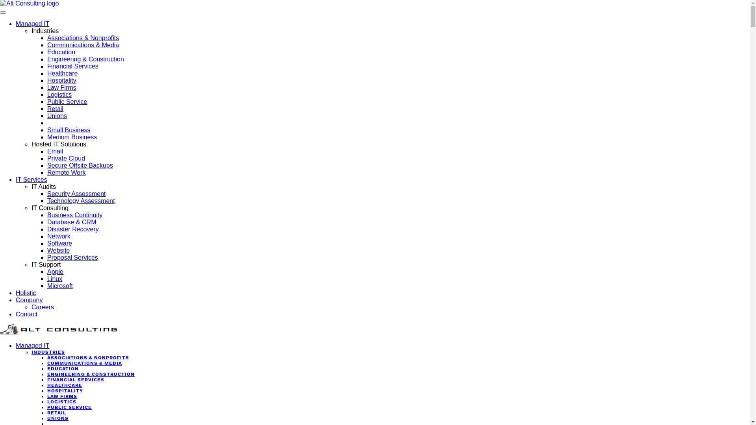 Image resolution: width=756 pixels, height=425 pixels. I want to click on Associations & Nonprofits, so click(83, 38).